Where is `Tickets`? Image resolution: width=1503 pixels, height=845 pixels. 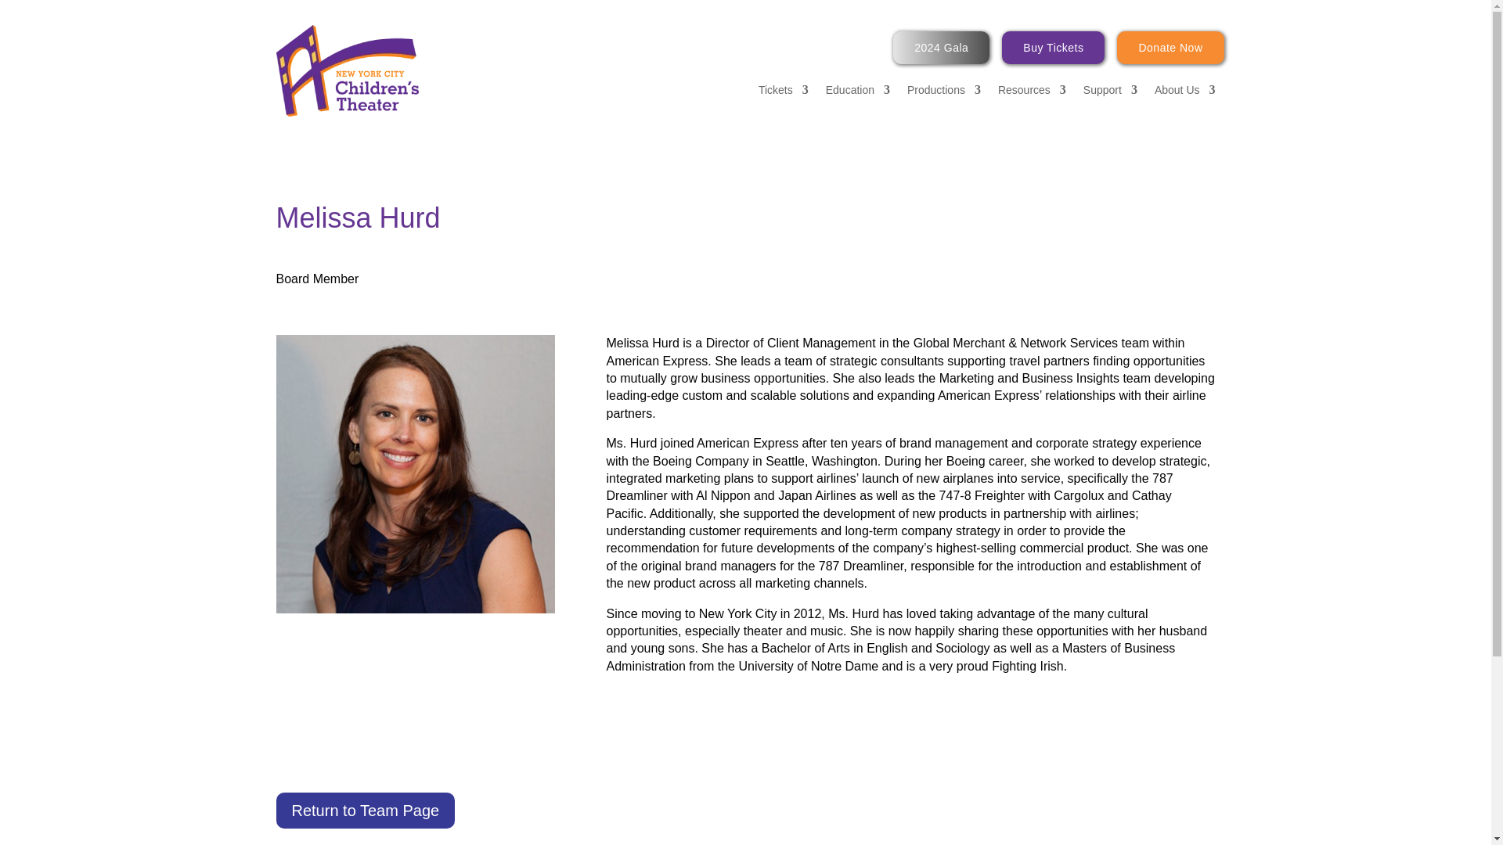 Tickets is located at coordinates (783, 92).